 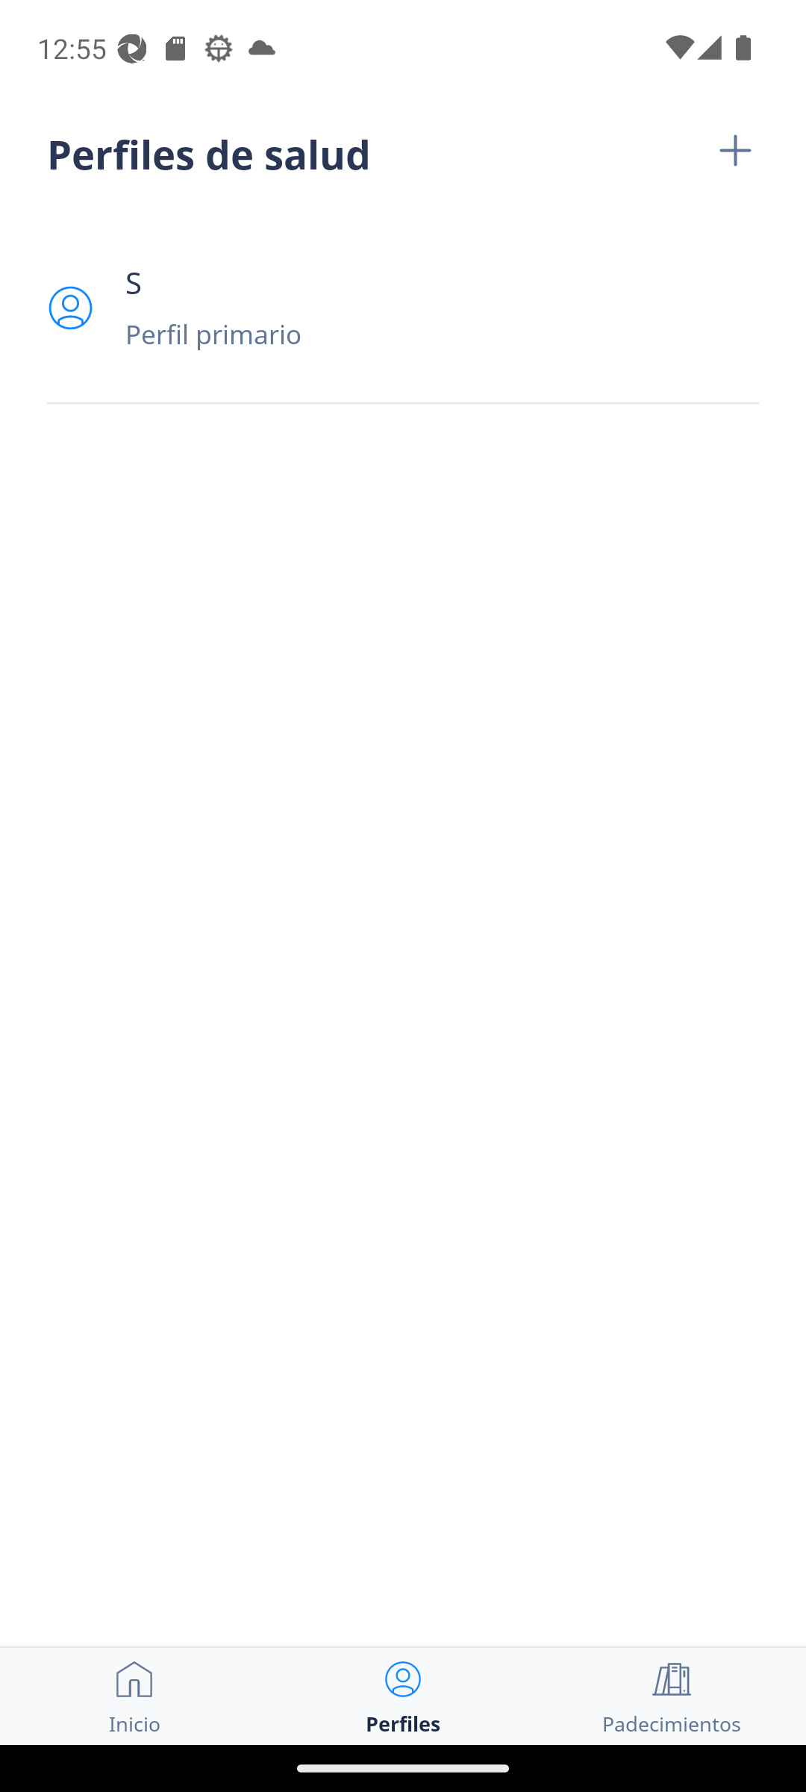 I want to click on S Perfil primario, so click(x=403, y=308).